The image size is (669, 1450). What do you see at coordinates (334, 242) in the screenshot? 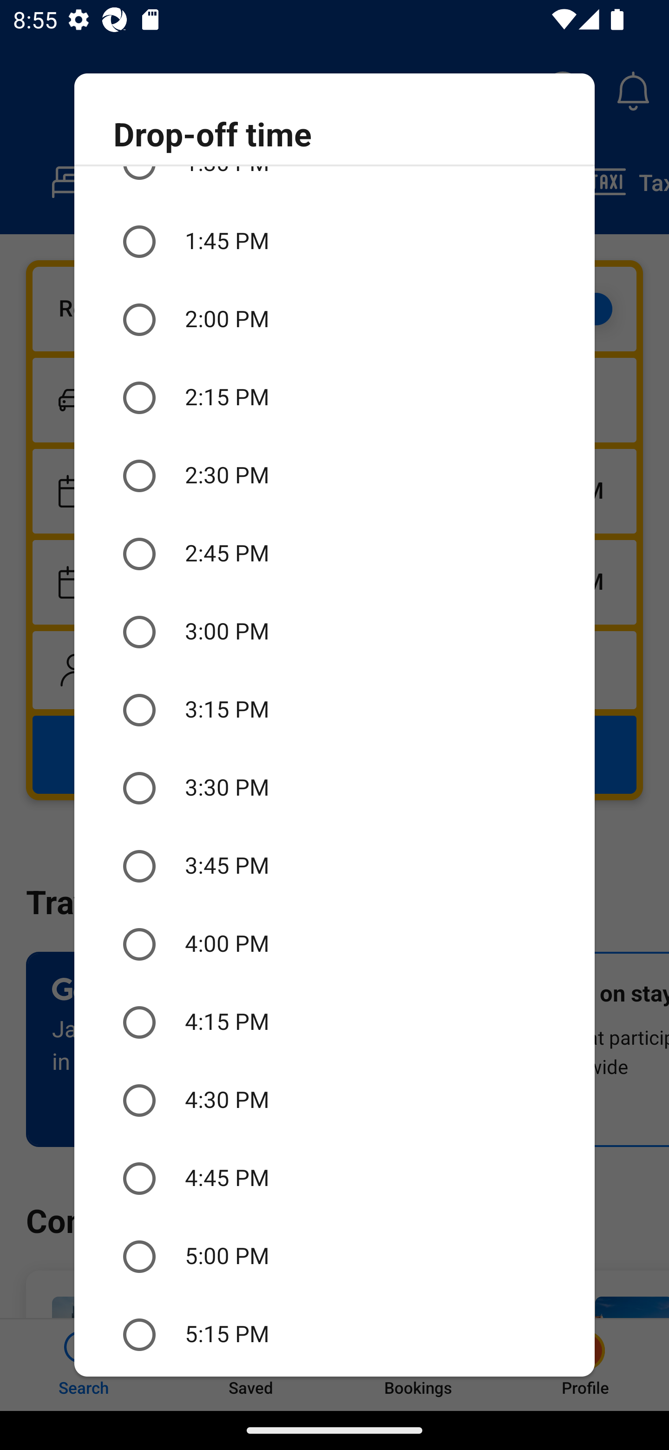
I see `1:45 PM` at bounding box center [334, 242].